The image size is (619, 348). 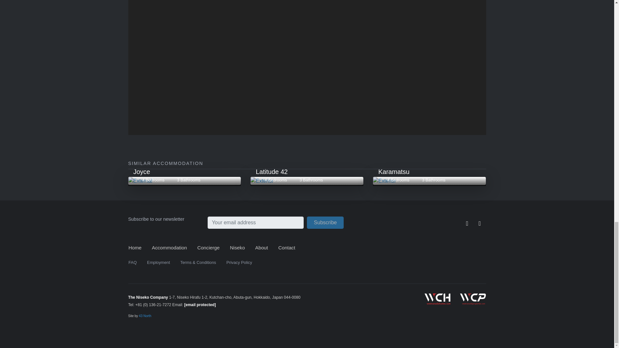 I want to click on Subscribe, so click(x=325, y=222).